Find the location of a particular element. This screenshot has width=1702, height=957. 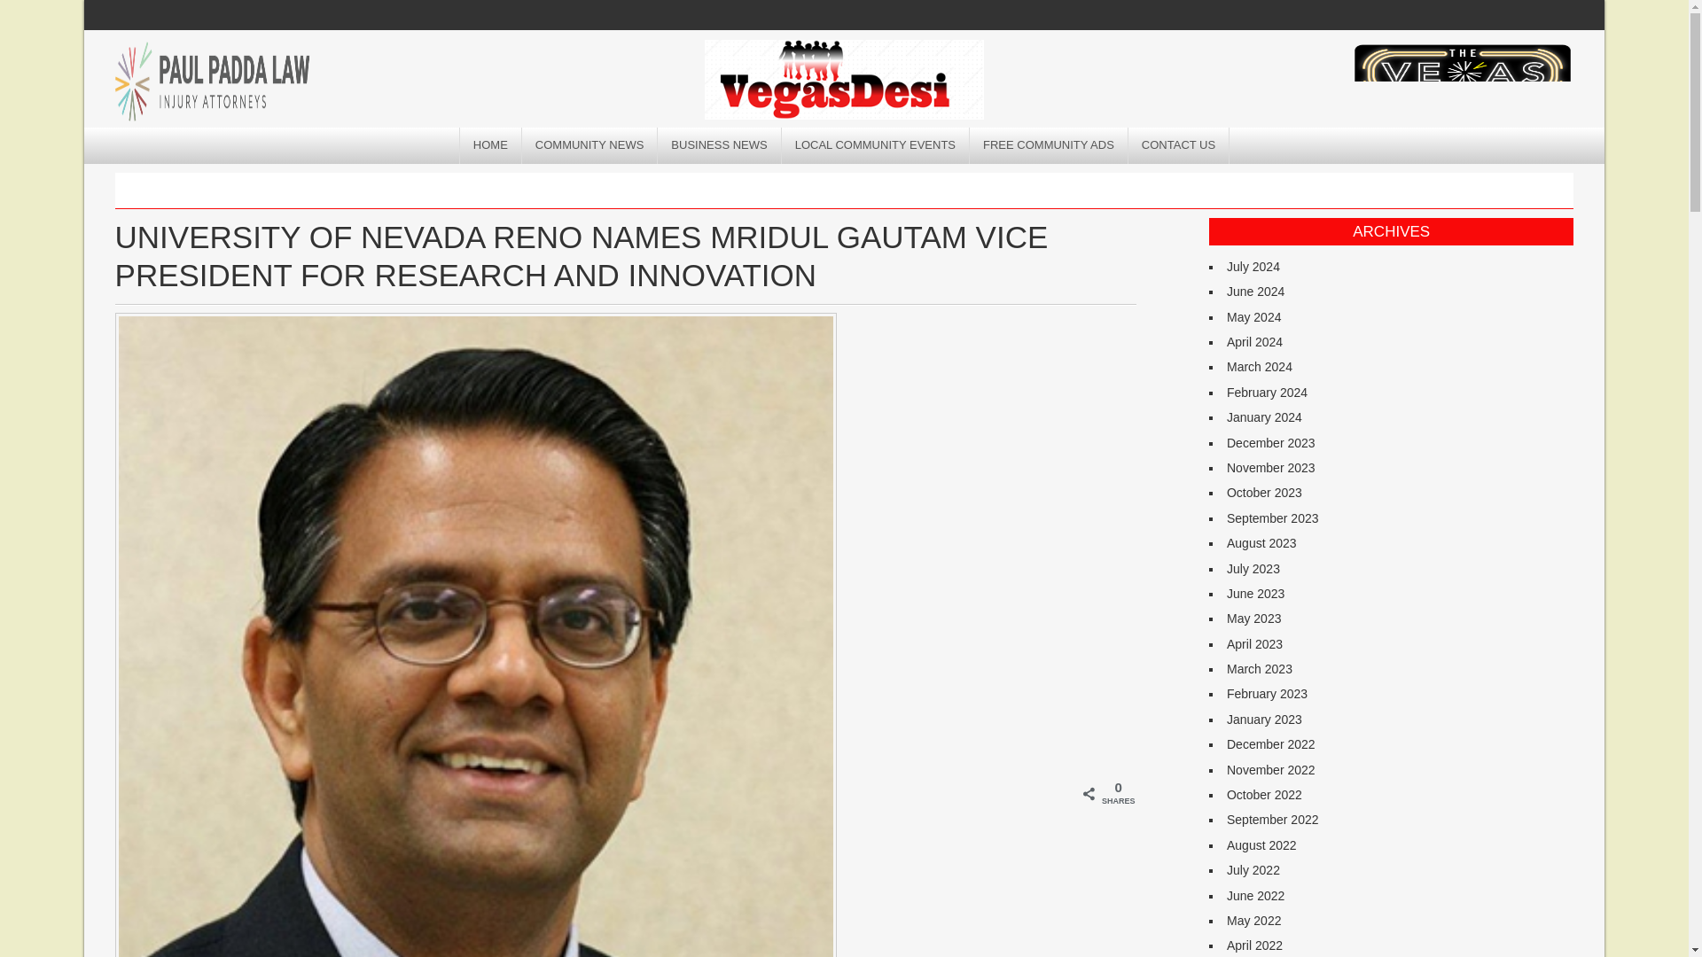

FREE COMMUNITY ADS is located at coordinates (1049, 145).